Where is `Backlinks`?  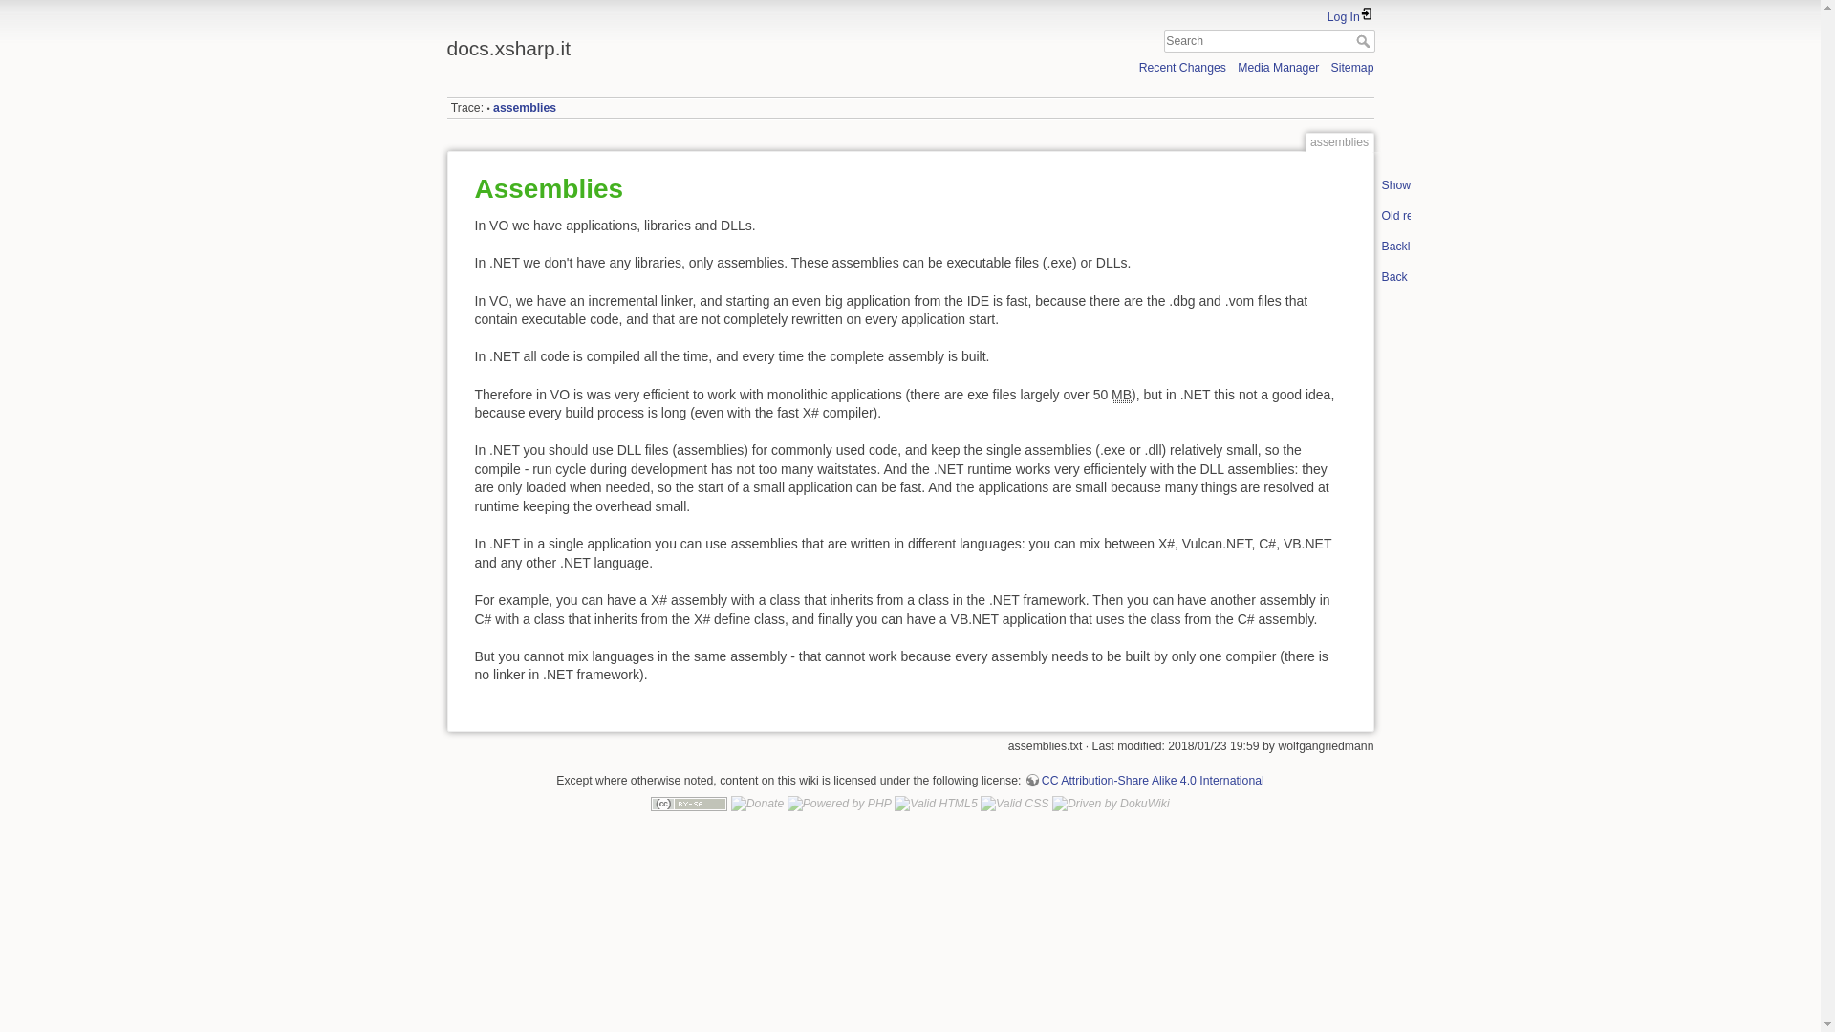 Backlinks is located at coordinates (1395, 250).